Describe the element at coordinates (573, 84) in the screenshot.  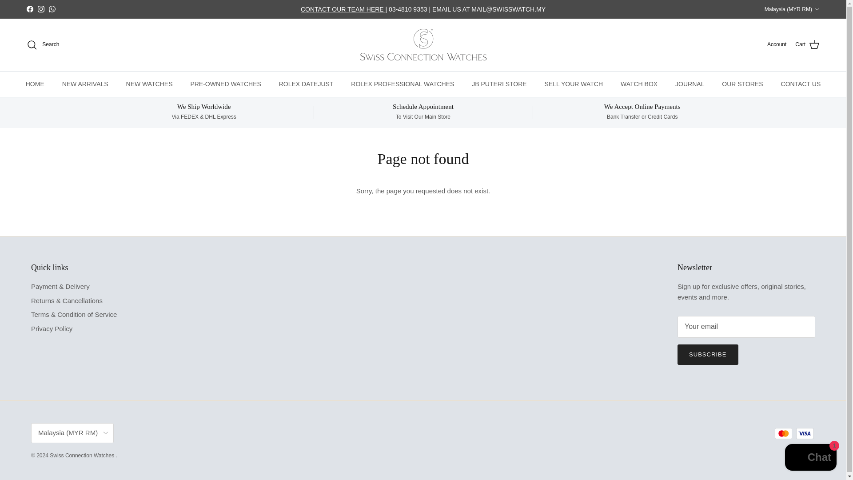
I see `SELL YOUR WATCH` at that location.